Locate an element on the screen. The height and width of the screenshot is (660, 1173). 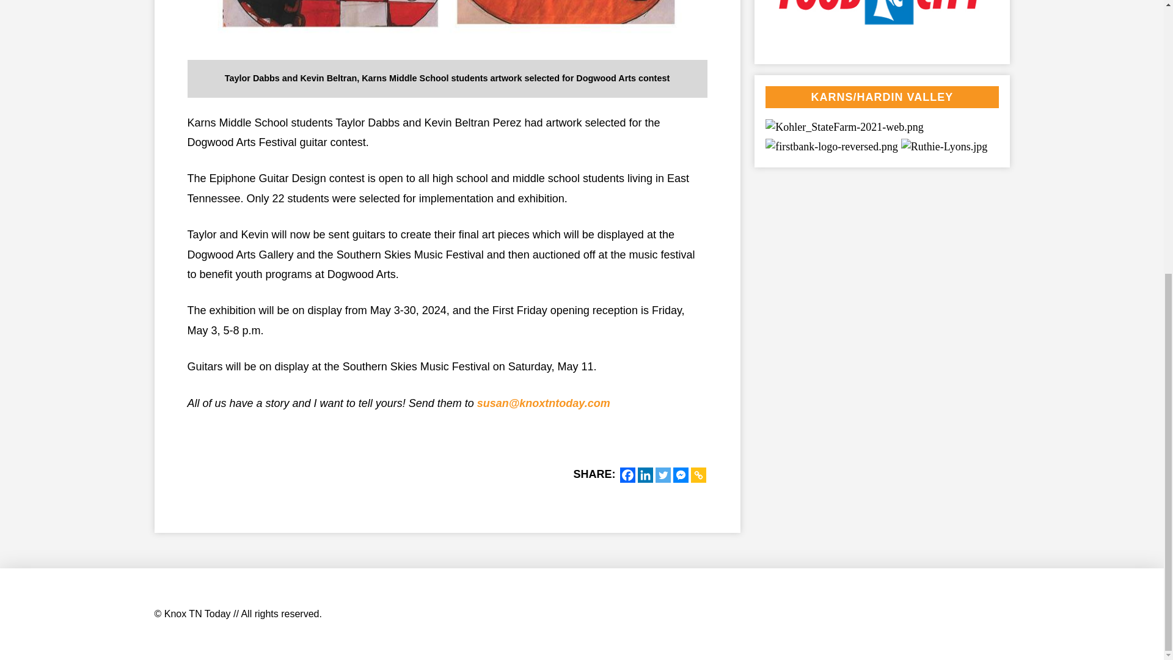
Copy Link is located at coordinates (698, 474).